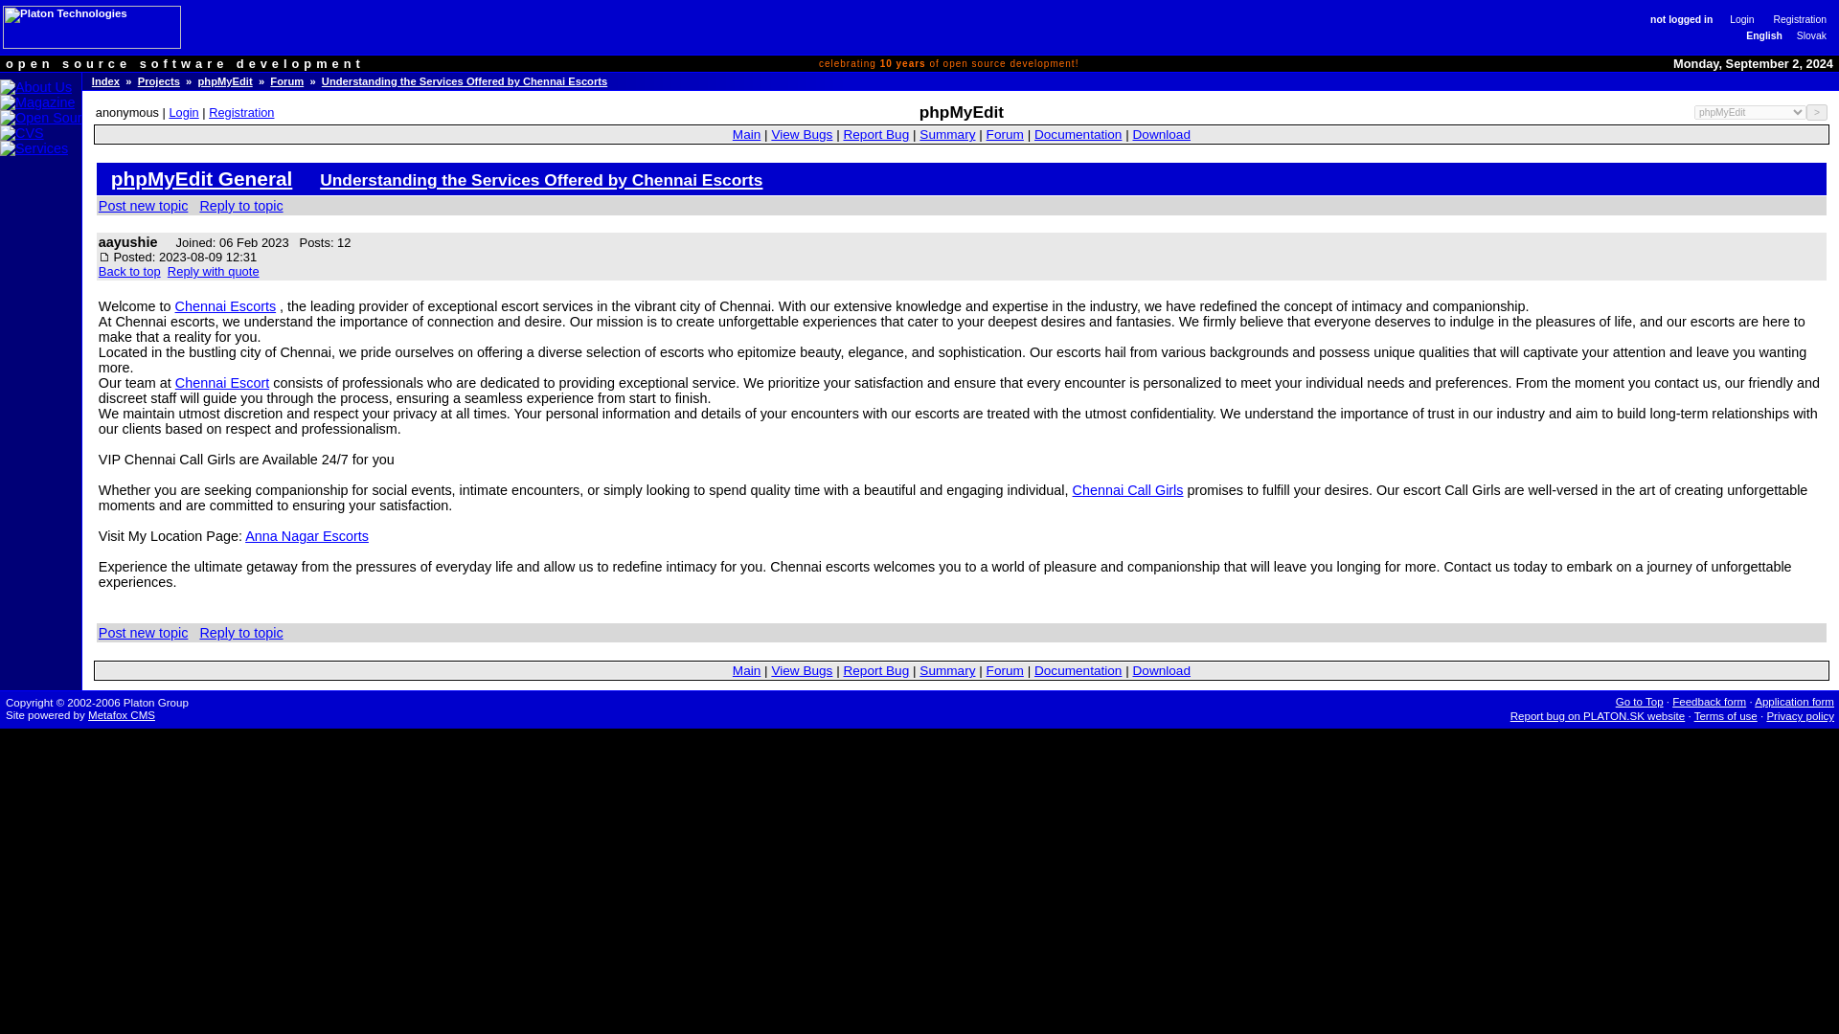  Describe the element at coordinates (1078, 134) in the screenshot. I see `Documentation` at that location.